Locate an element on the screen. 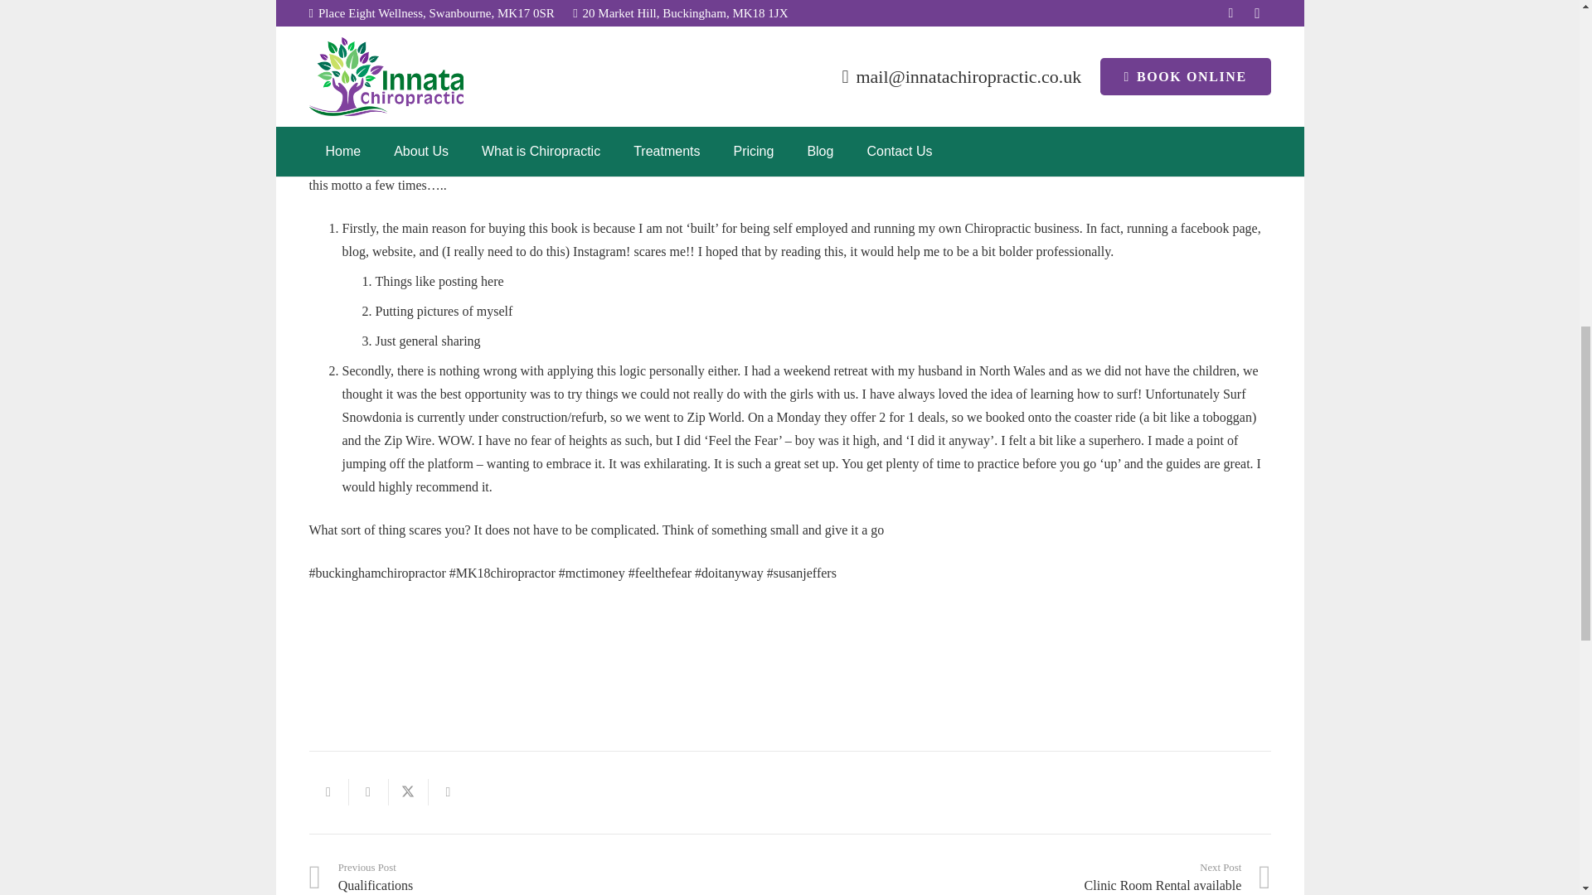 This screenshot has width=1592, height=895. Qualifications is located at coordinates (1030, 877).